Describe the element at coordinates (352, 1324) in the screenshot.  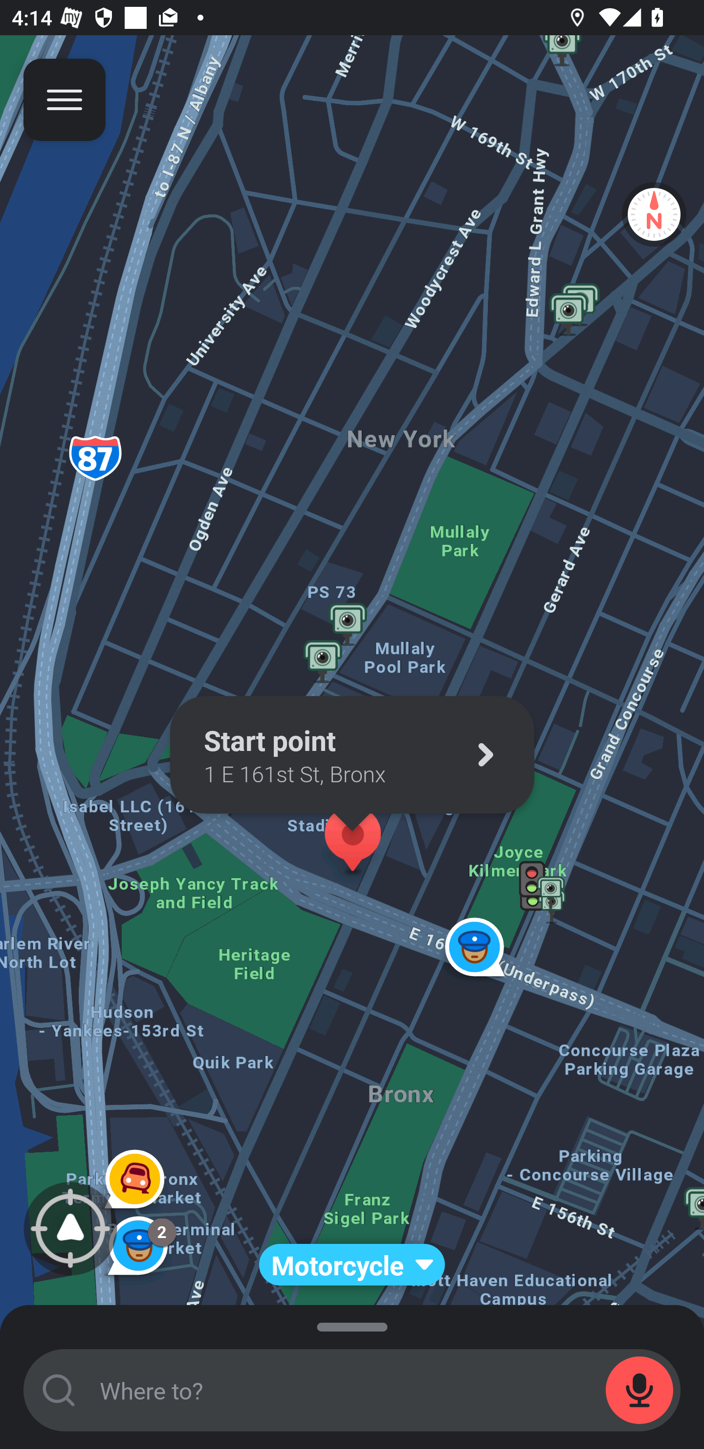
I see `SUGGESTIONS_SHEET_DRAG_HANDLE` at that location.